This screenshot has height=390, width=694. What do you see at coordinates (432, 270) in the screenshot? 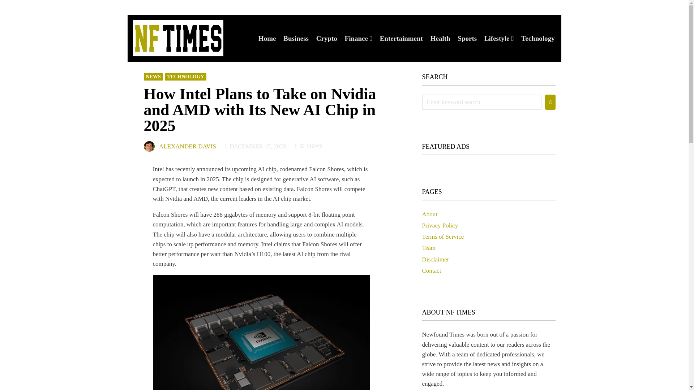
I see `Contact` at bounding box center [432, 270].